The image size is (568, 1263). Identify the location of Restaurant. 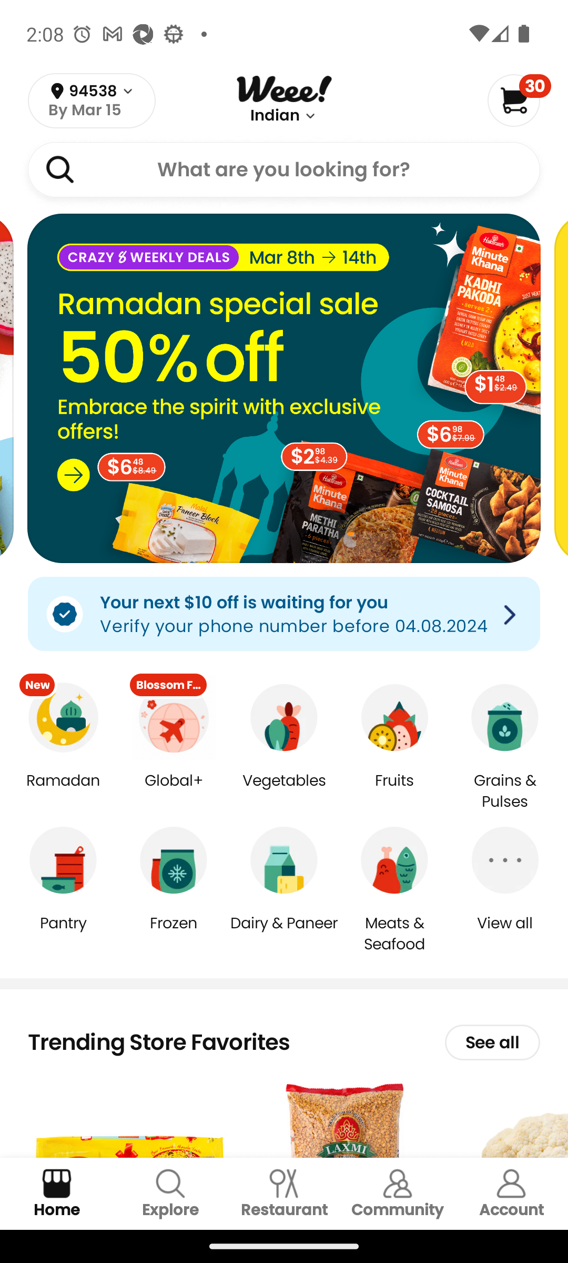
(284, 1194).